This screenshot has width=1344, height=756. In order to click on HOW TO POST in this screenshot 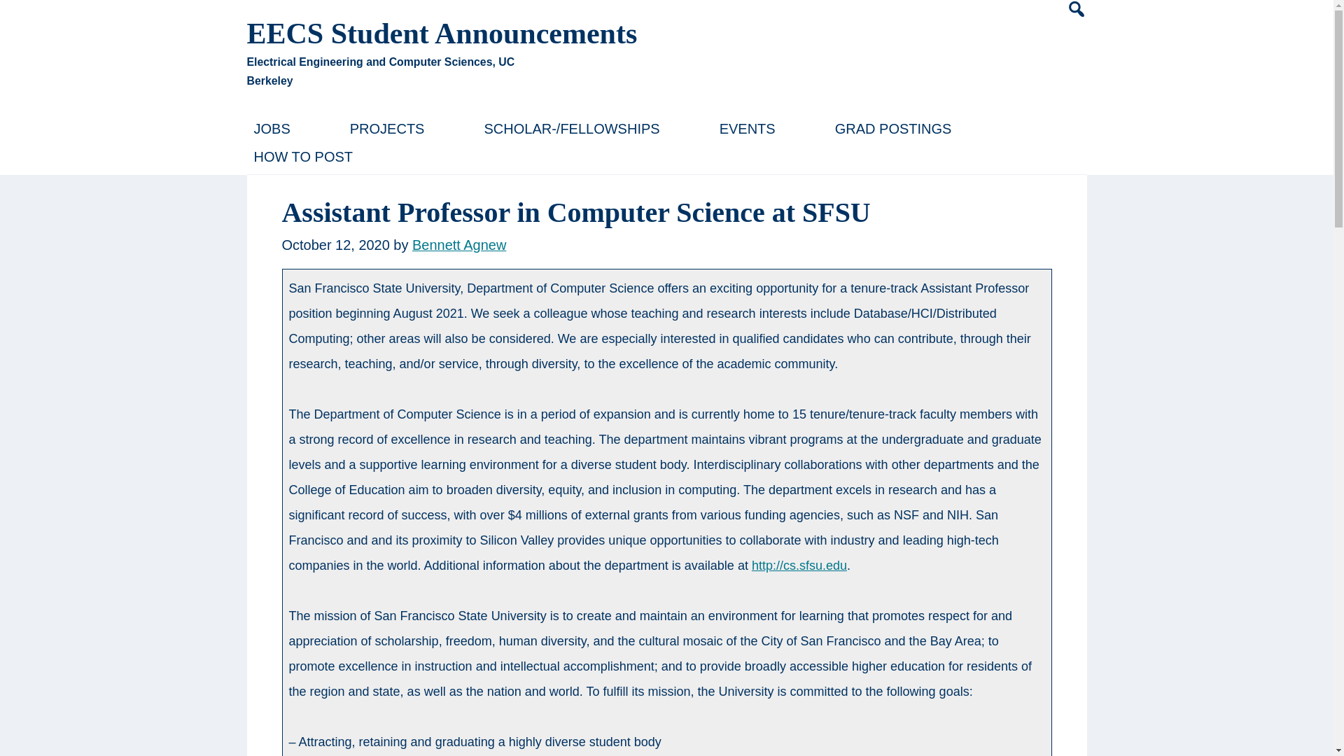, I will do `click(302, 157)`.